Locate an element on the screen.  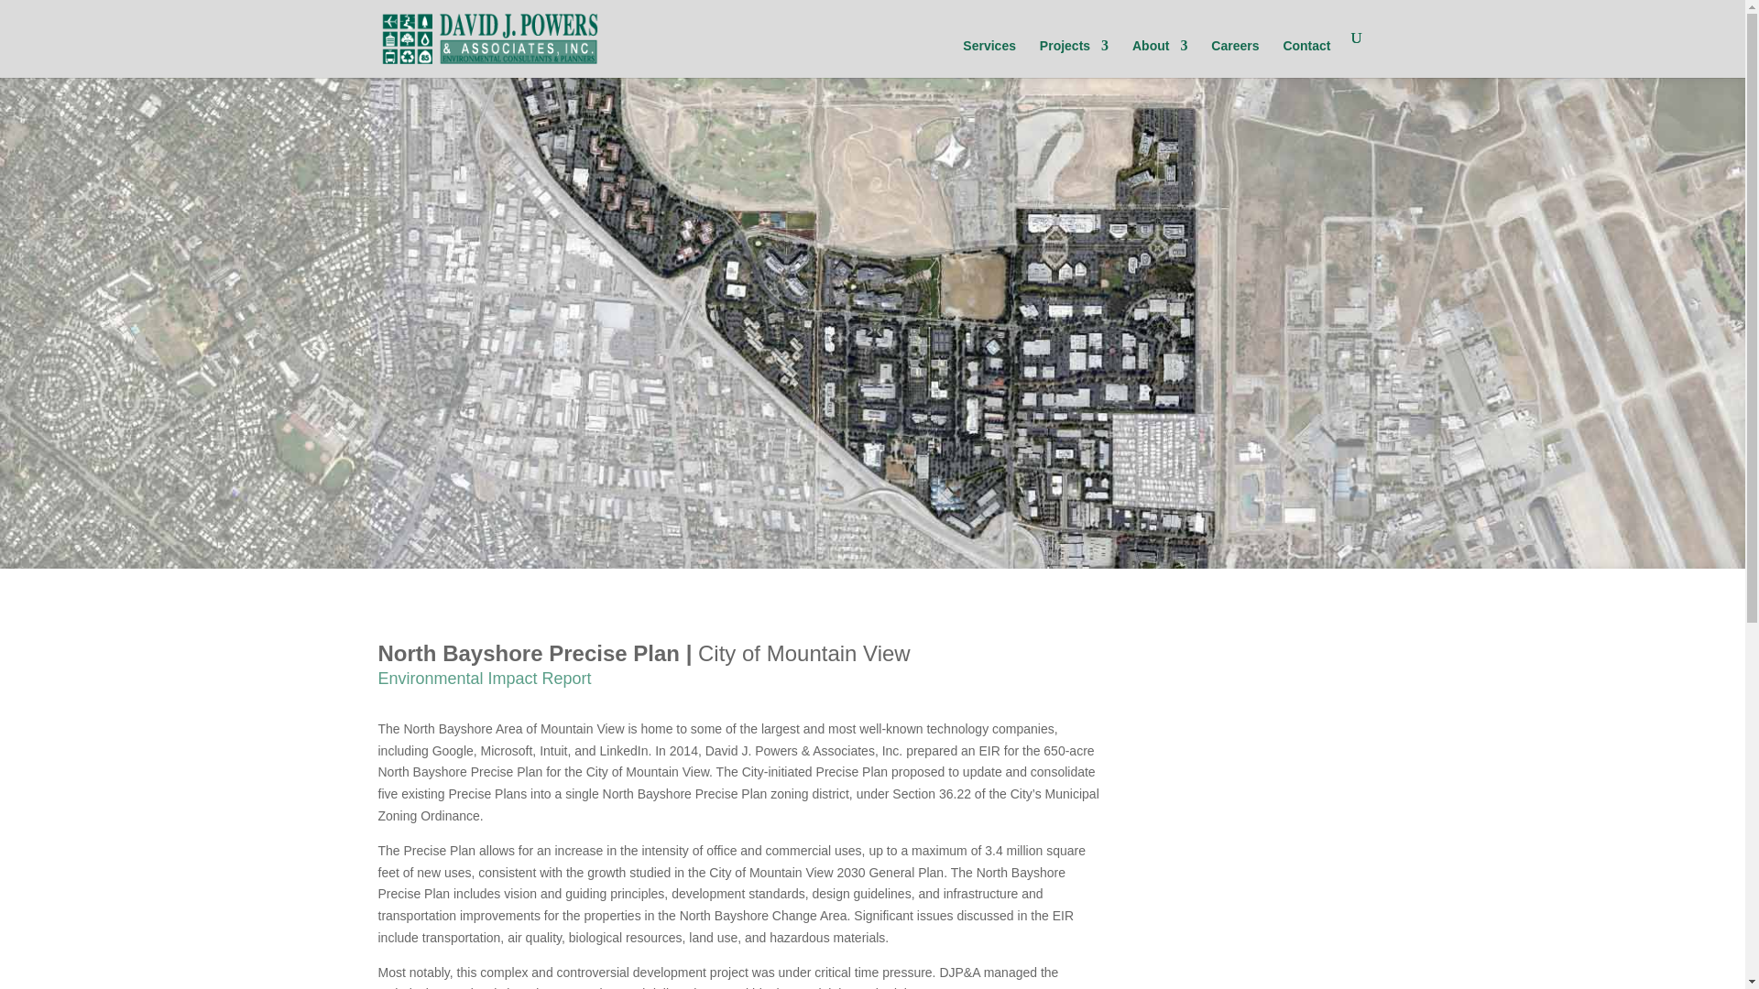
Careers is located at coordinates (1235, 60).